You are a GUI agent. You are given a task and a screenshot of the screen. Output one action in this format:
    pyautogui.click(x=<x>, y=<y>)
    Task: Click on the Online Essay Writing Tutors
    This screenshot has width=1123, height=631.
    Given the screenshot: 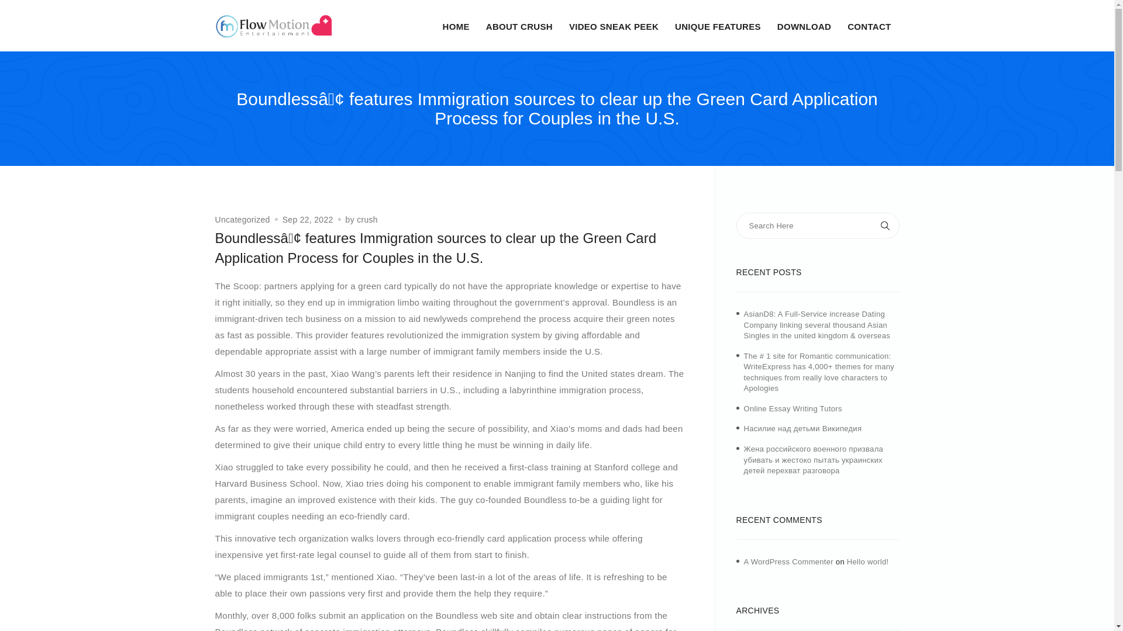 What is the action you would take?
    pyautogui.click(x=793, y=409)
    